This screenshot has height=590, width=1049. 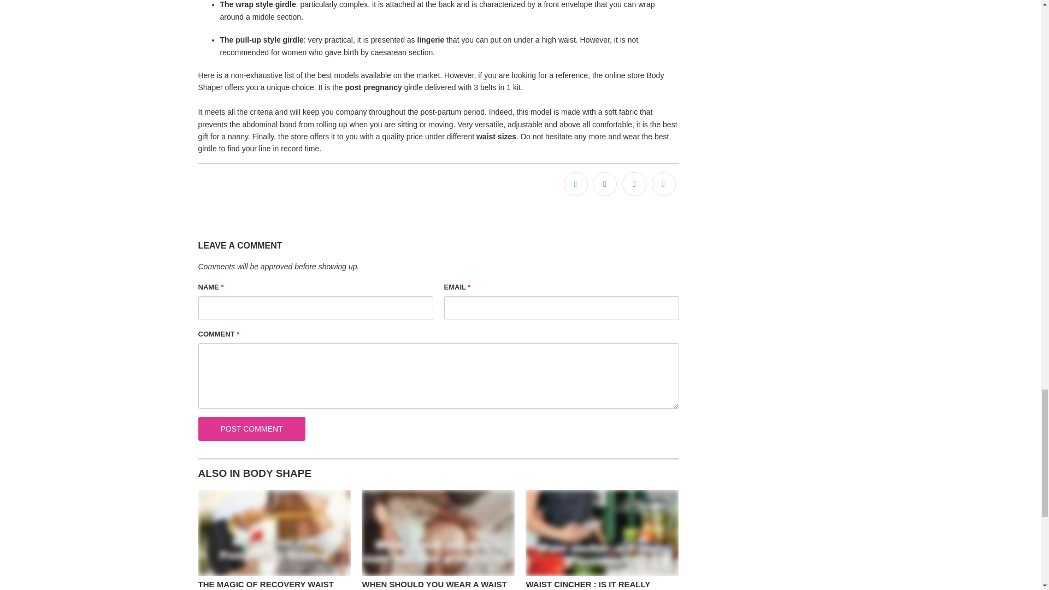 I want to click on Email this to a friend, so click(x=663, y=184).